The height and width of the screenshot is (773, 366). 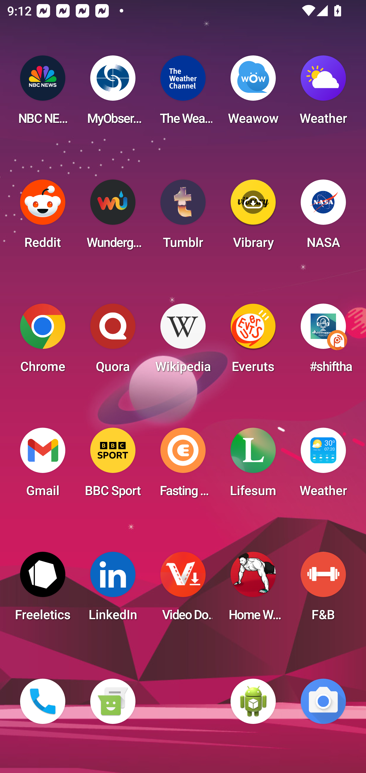 I want to click on #shifthappens in the Digital Workplace Podcast, so click(x=323, y=341).